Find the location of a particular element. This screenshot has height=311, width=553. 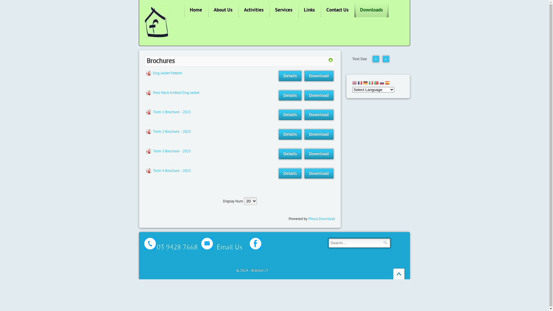

Spanish is located at coordinates (387, 84).